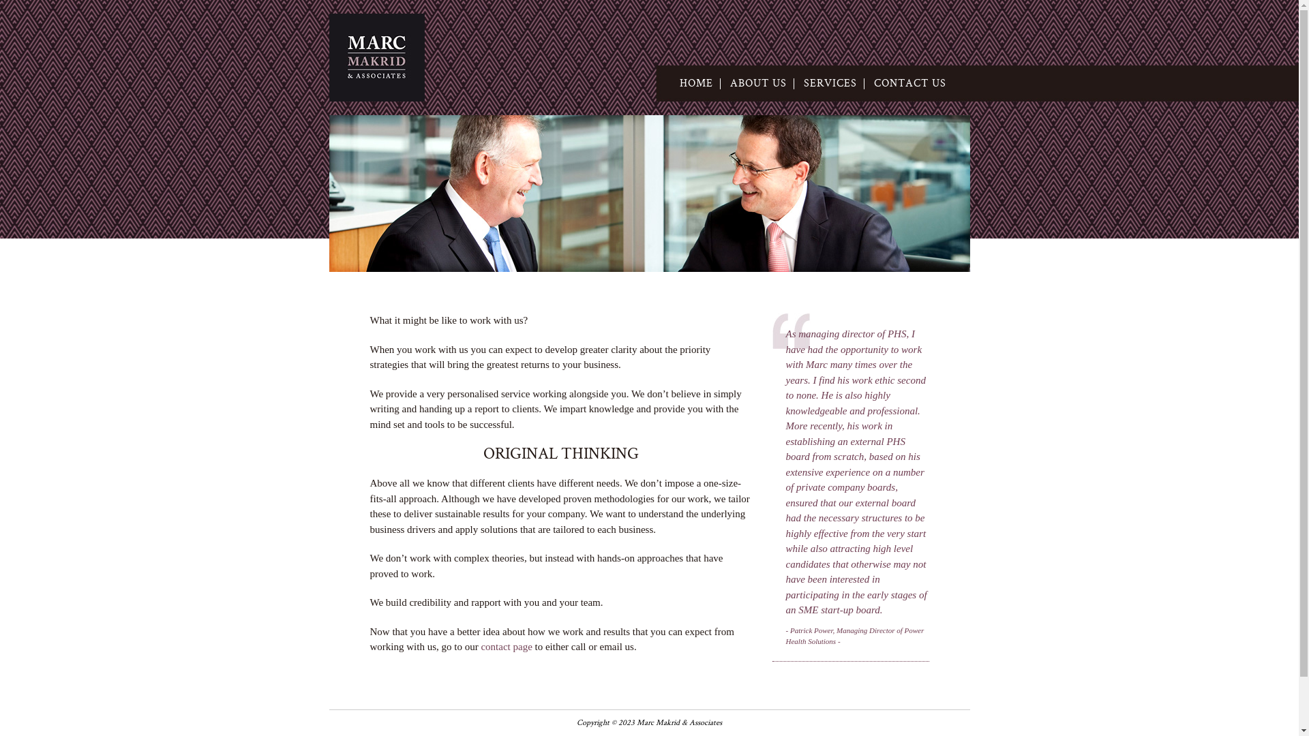  I want to click on contact page, so click(506, 647).